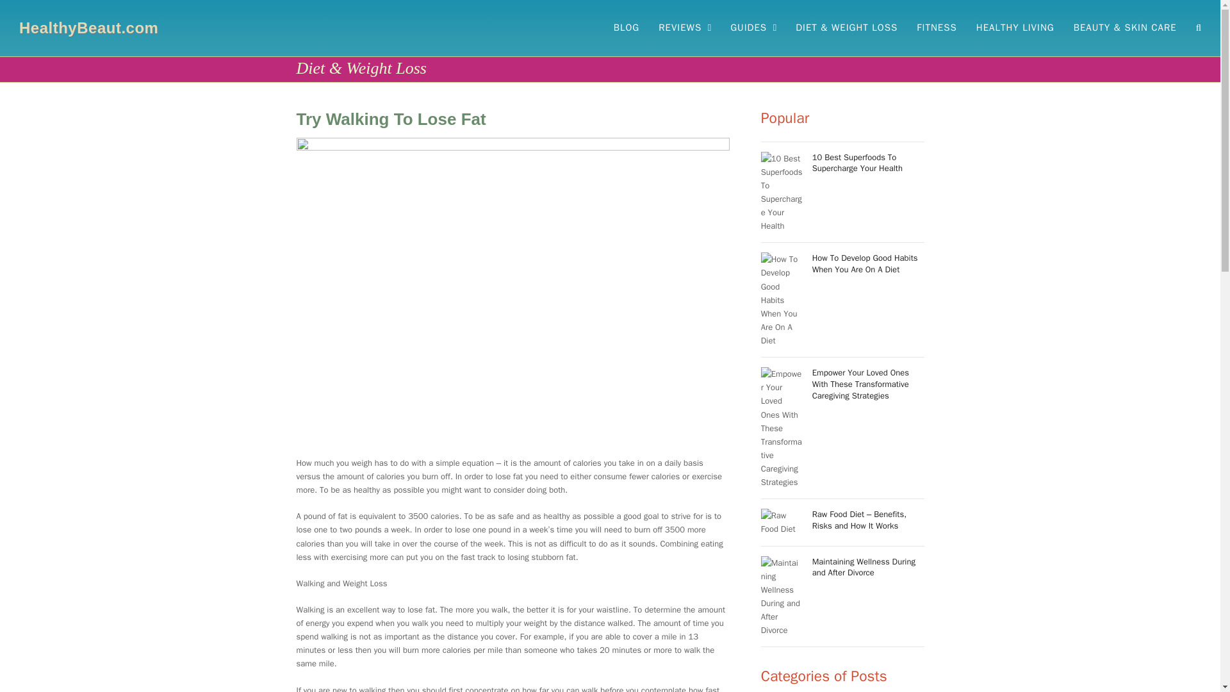 This screenshot has height=692, width=1230. Describe the element at coordinates (627, 28) in the screenshot. I see `BLOG` at that location.